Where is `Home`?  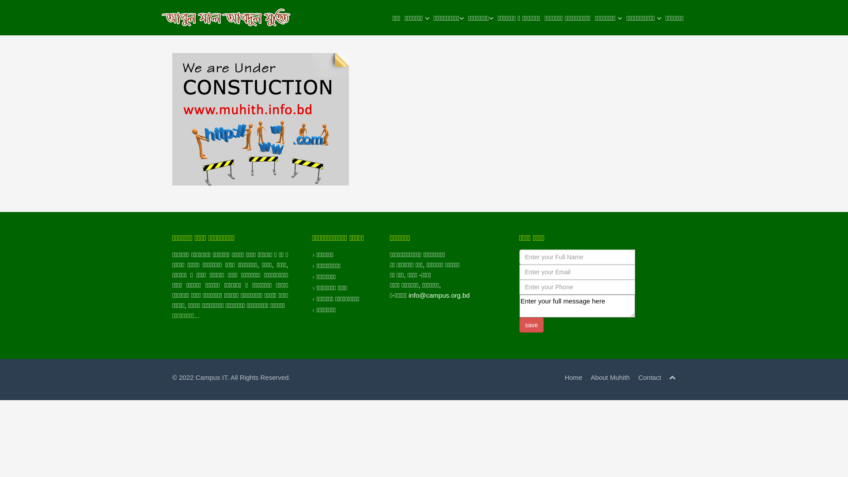 Home is located at coordinates (573, 377).